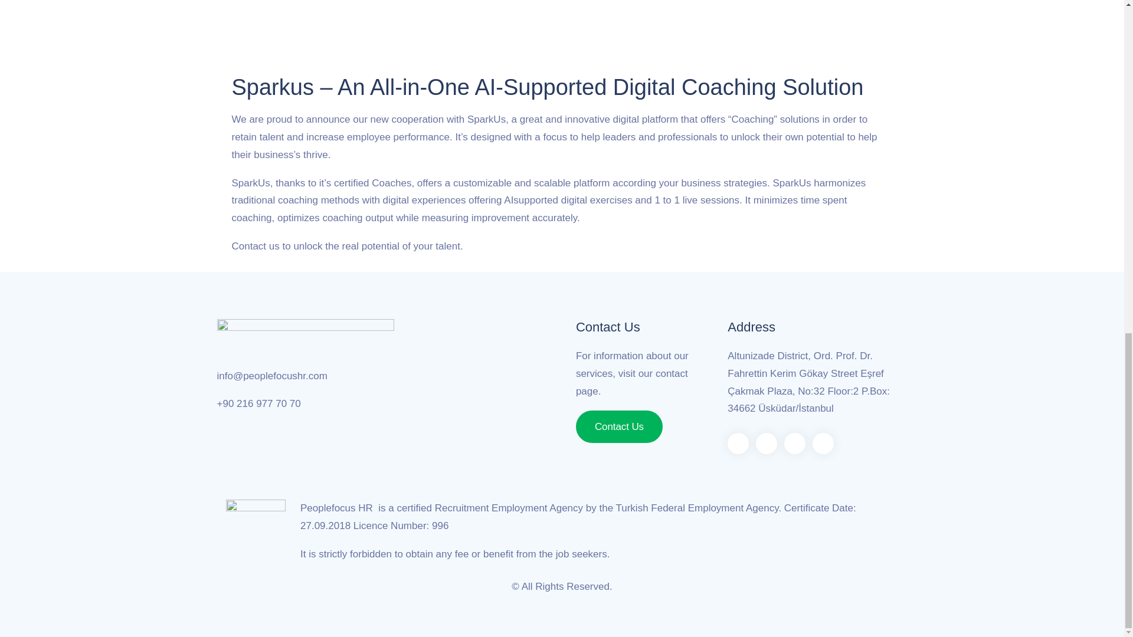  I want to click on Instagram, so click(766, 444).